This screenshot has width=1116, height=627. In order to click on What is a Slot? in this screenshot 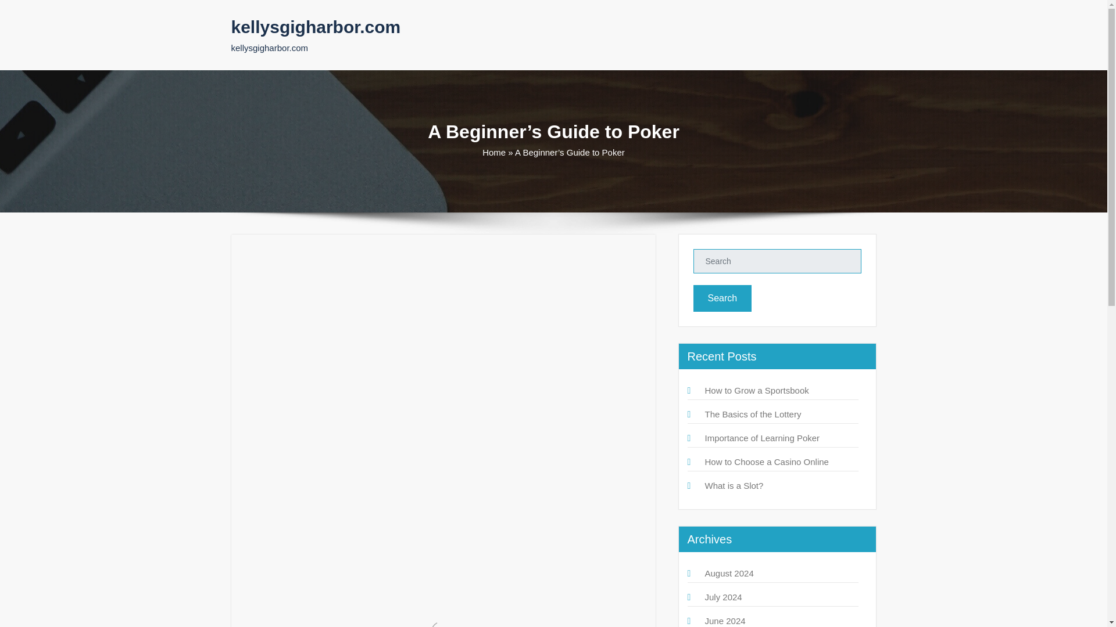, I will do `click(734, 485)`.